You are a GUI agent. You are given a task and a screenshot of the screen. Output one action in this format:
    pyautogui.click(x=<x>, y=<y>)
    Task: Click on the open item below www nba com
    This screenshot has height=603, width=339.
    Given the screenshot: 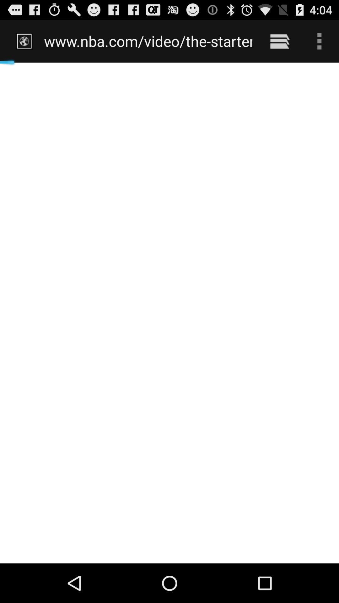 What is the action you would take?
    pyautogui.click(x=169, y=313)
    